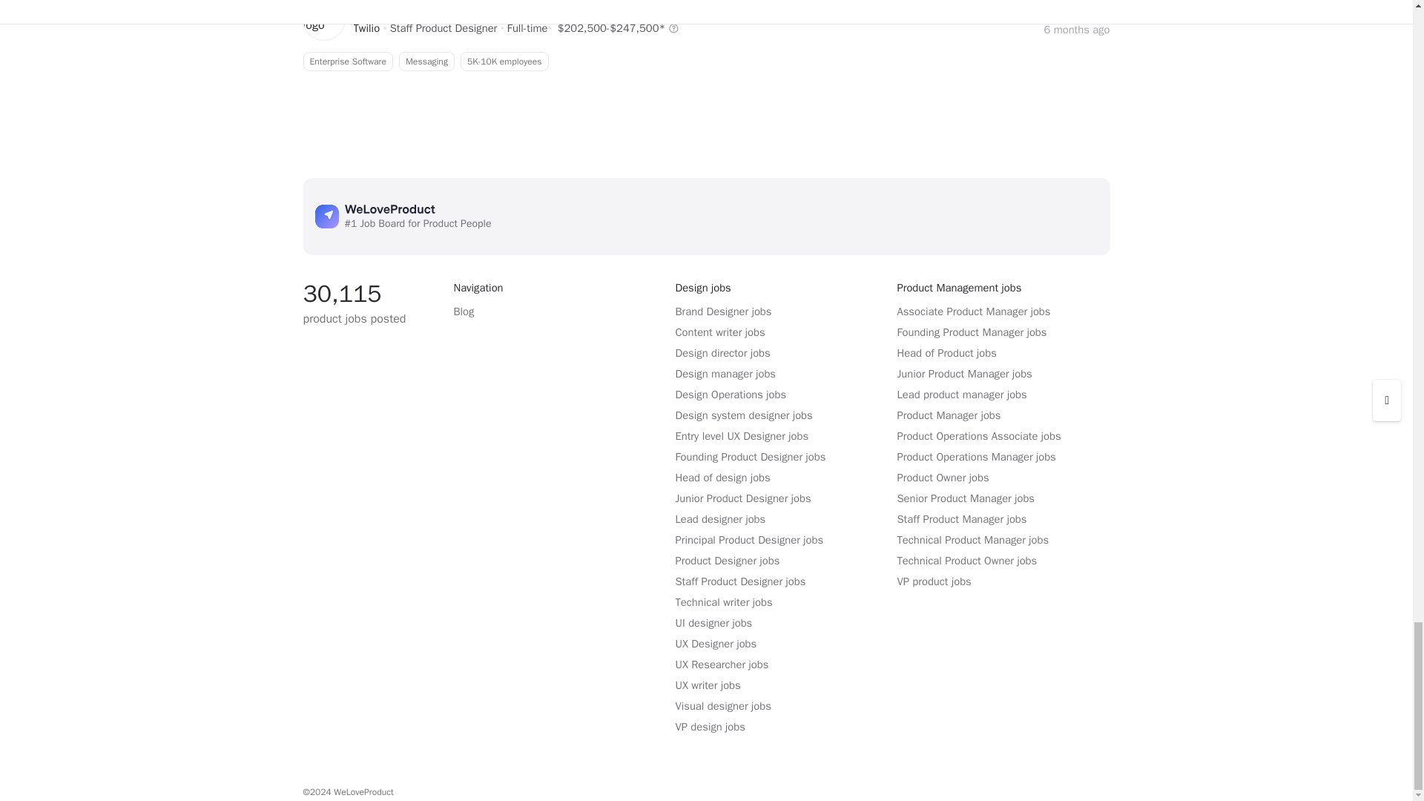  What do you see at coordinates (366, 28) in the screenshot?
I see `Staff Product Designer jobs at Twilio` at bounding box center [366, 28].